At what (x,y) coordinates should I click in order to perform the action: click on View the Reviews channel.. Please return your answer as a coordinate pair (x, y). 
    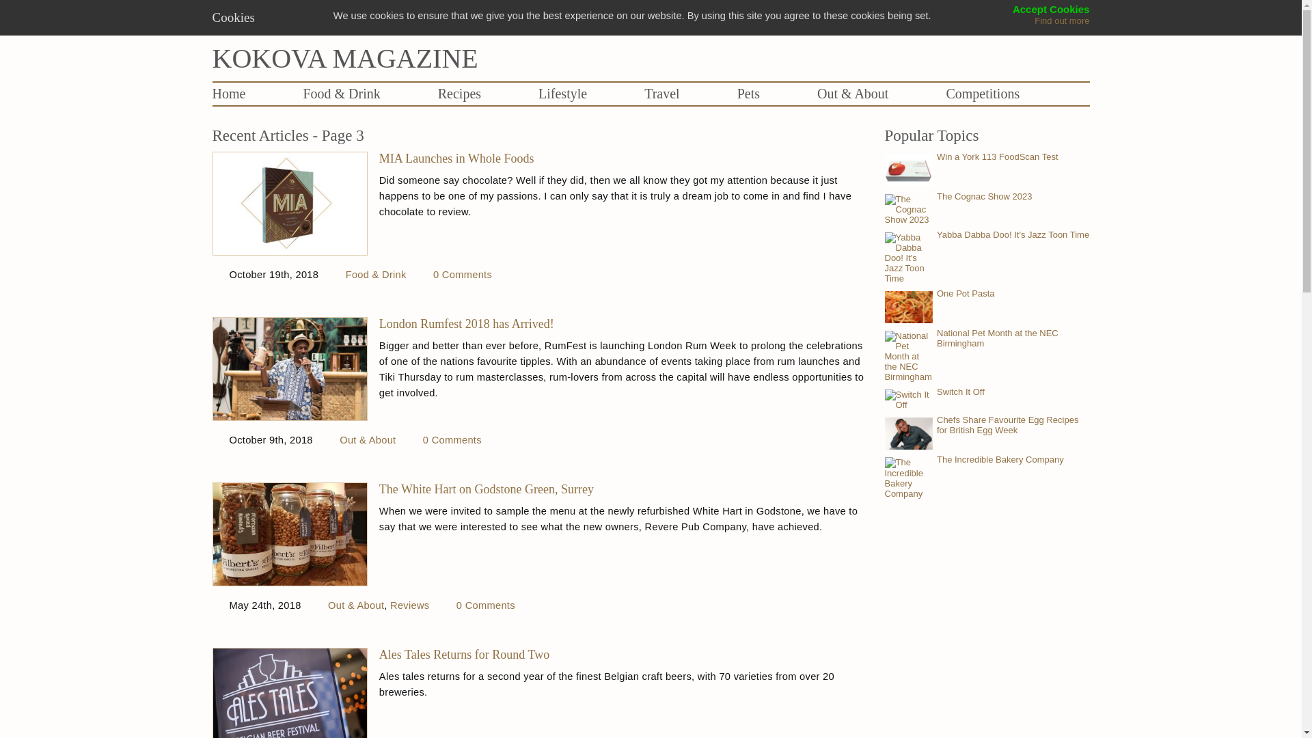
    Looking at the image, I should click on (409, 605).